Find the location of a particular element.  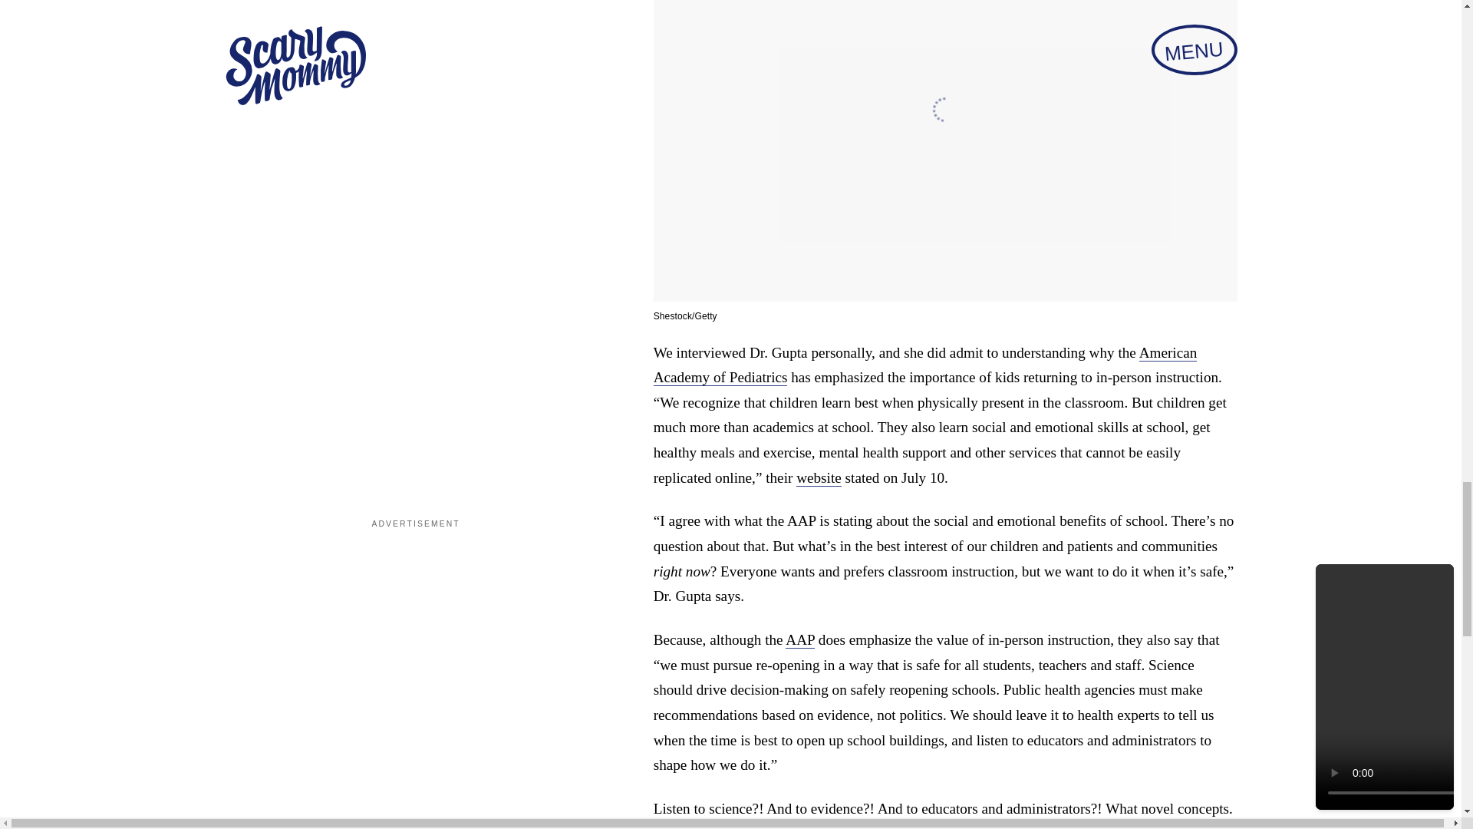

website is located at coordinates (819, 477).